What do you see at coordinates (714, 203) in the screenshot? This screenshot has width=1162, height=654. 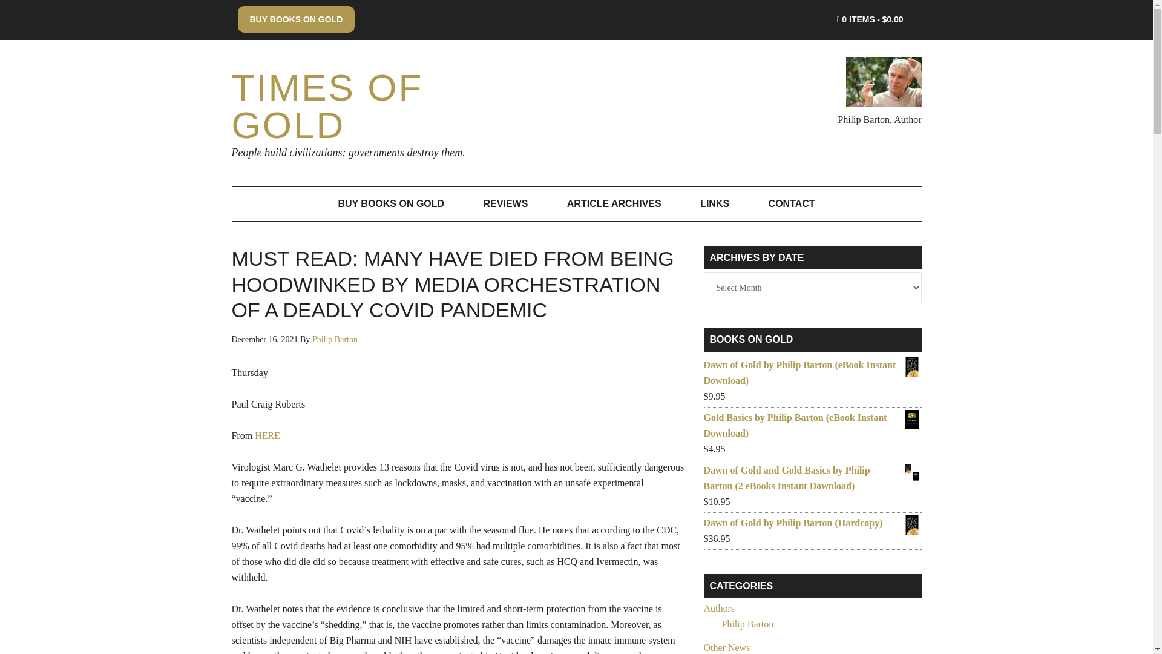 I see `LINKS` at bounding box center [714, 203].